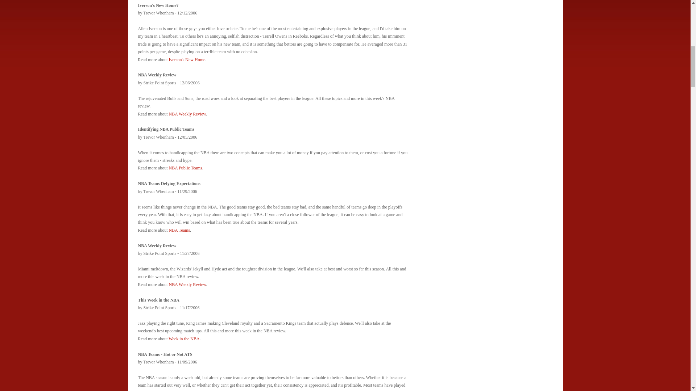 Image resolution: width=696 pixels, height=391 pixels. I want to click on Iverson's New Home, so click(187, 59).